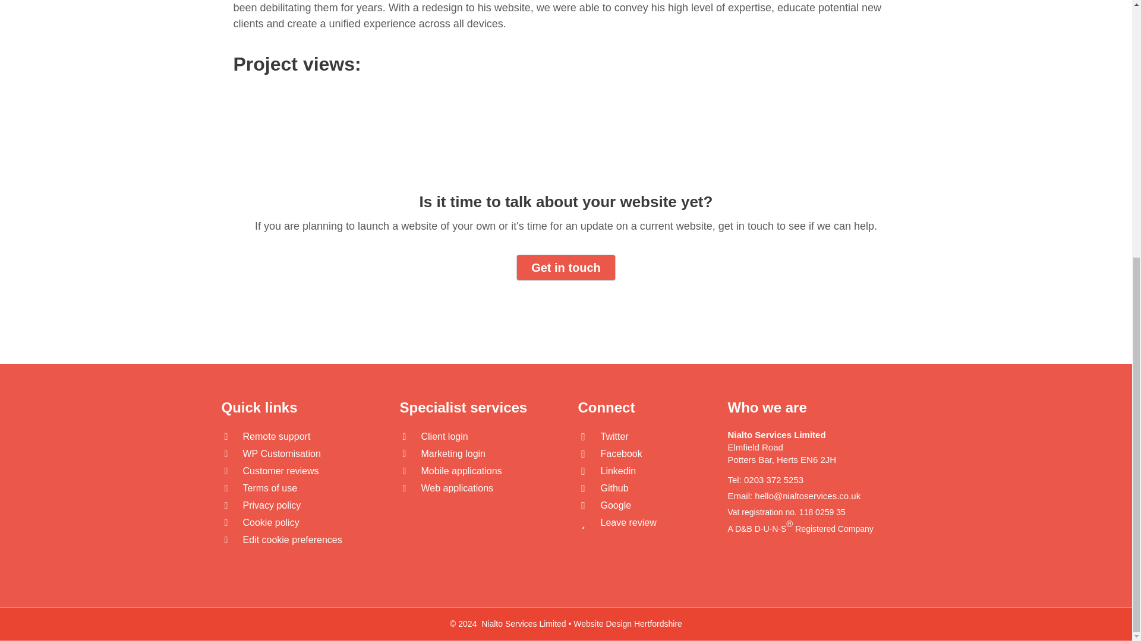  Describe the element at coordinates (566, 267) in the screenshot. I see `Get in touch` at that location.